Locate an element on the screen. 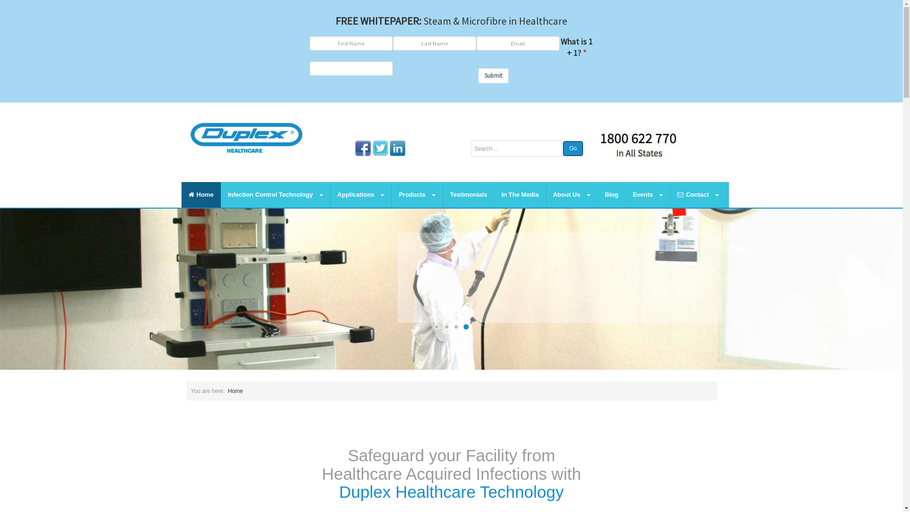  Infection Control Technology is located at coordinates (276, 195).